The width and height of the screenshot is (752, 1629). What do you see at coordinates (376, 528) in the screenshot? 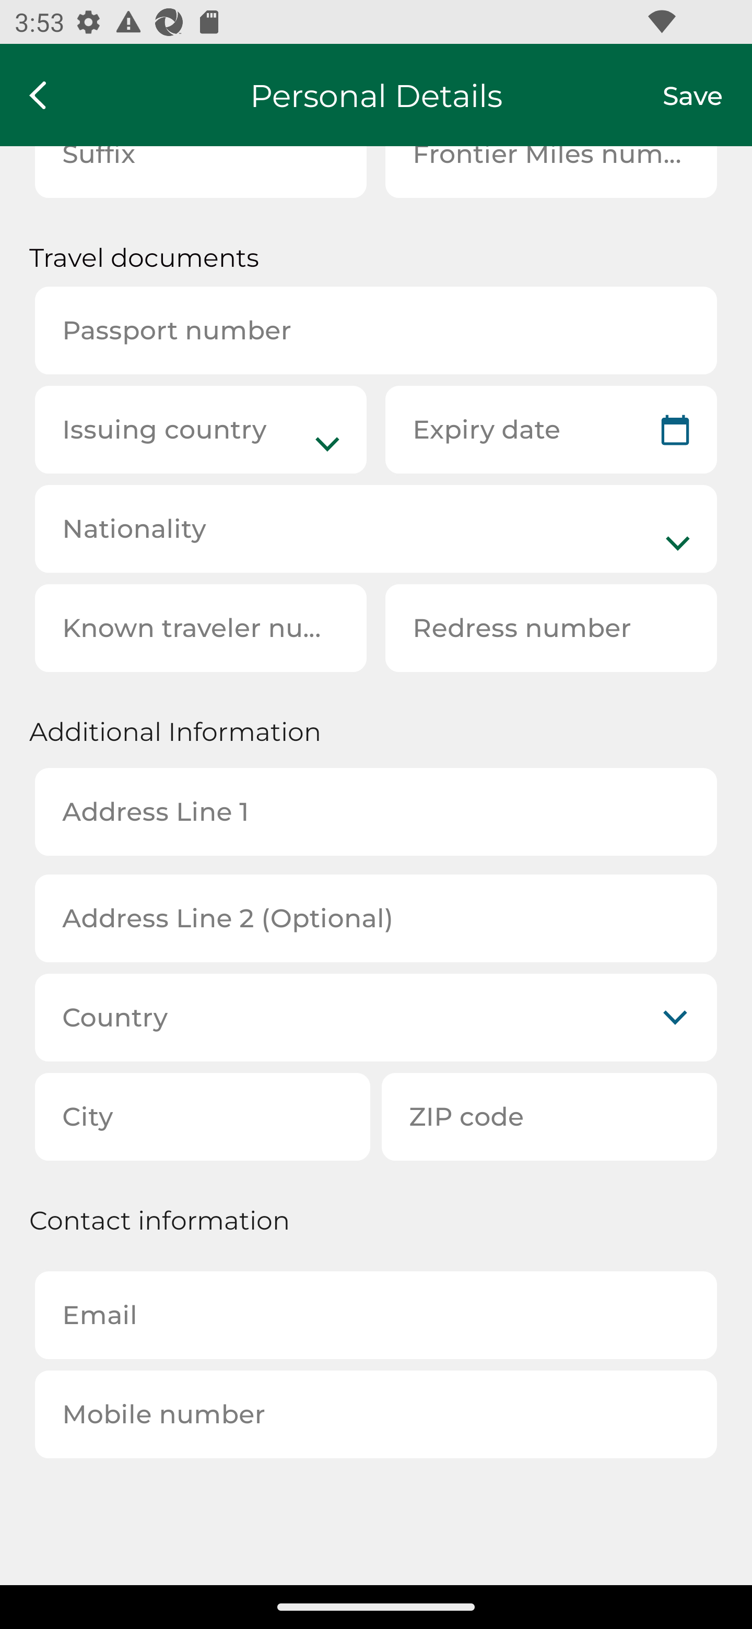
I see `Nationality` at bounding box center [376, 528].